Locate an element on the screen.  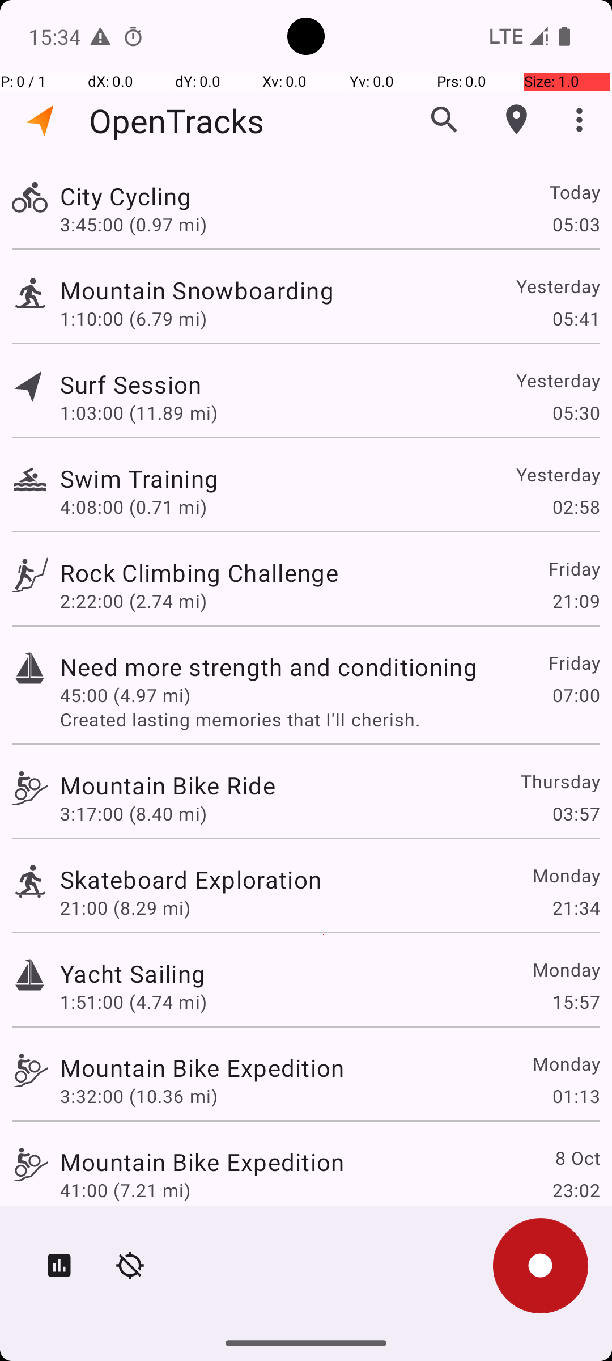
Surf Session is located at coordinates (131, 384).